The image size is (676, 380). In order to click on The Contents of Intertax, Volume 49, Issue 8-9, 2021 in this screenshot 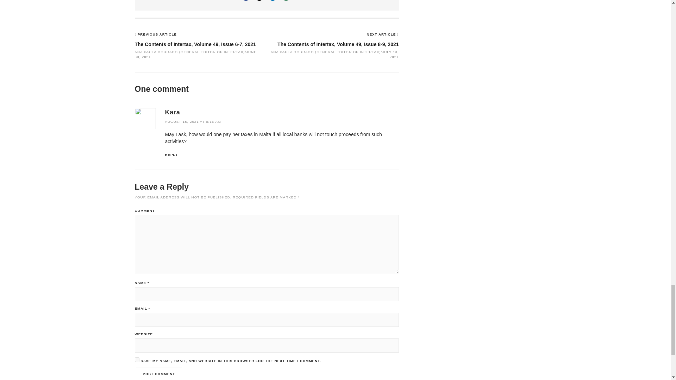, I will do `click(338, 44)`.